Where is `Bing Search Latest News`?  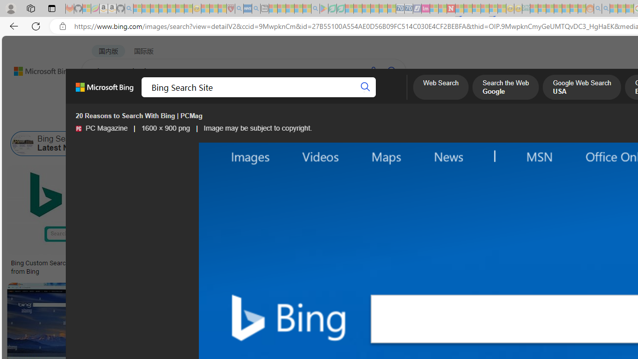
Bing Search Latest News is located at coordinates (23, 144).